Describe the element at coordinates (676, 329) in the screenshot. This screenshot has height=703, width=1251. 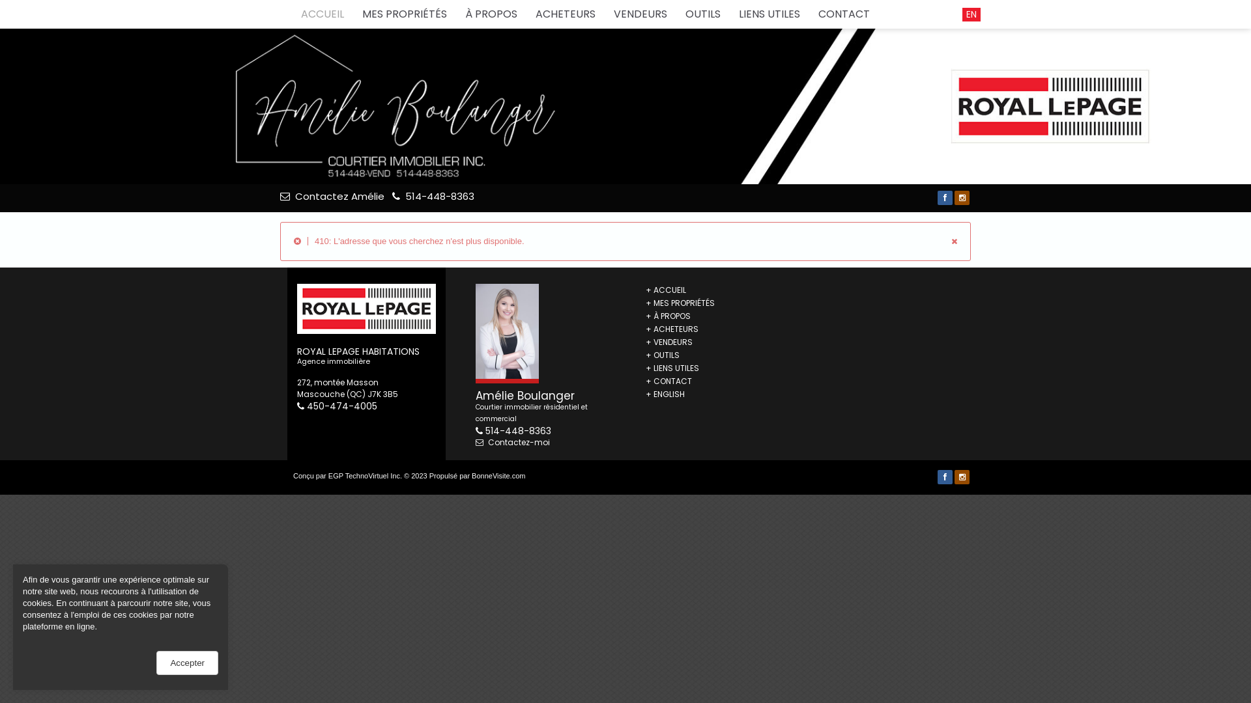
I see `ACHETEURS` at that location.